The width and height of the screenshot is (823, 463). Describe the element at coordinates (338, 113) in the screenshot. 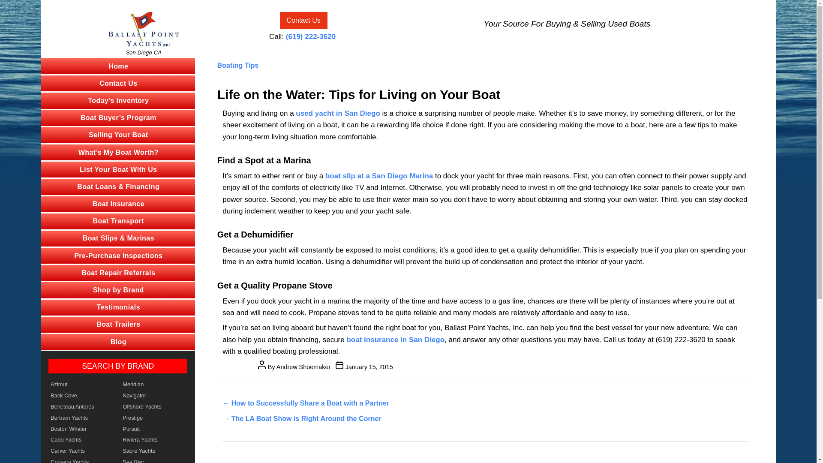

I see `used yacht in San Diego` at that location.